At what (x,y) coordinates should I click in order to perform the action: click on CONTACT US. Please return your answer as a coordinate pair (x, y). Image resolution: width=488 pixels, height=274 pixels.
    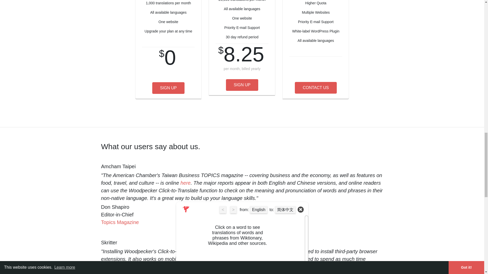
    Looking at the image, I should click on (316, 88).